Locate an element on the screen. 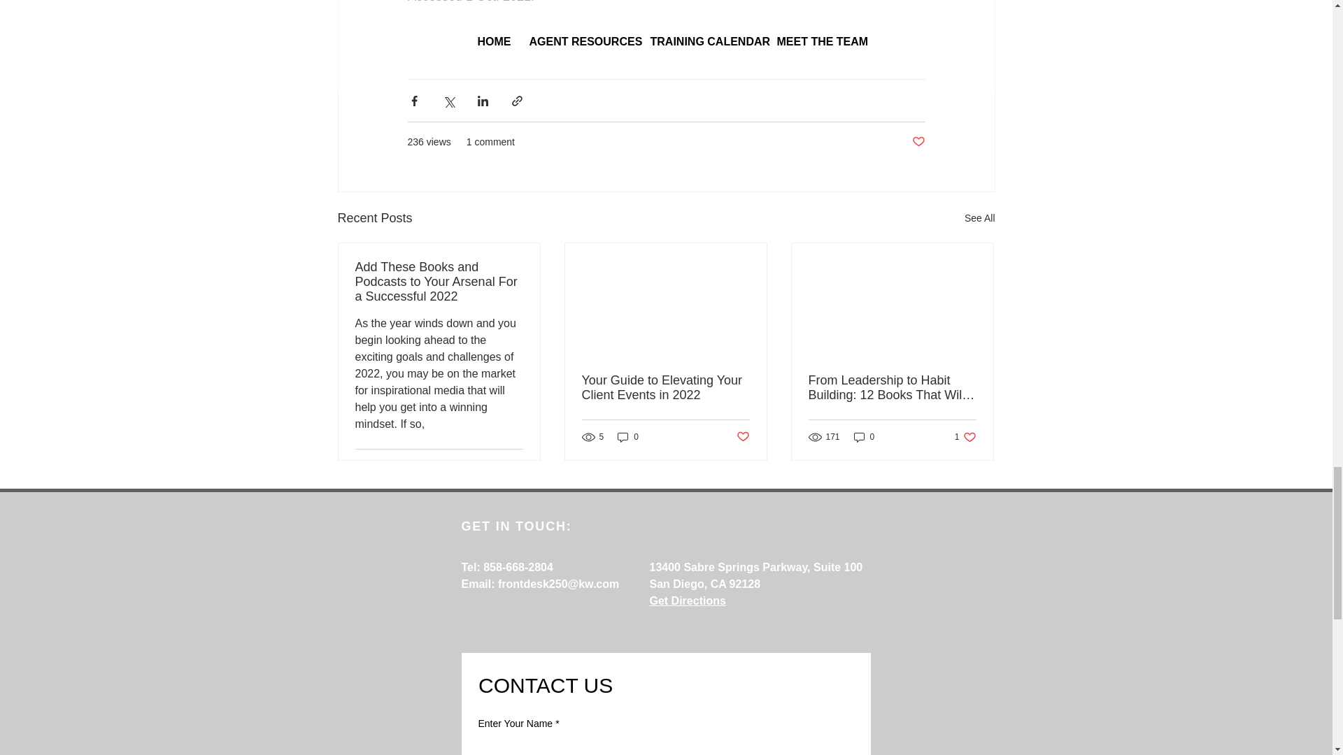 The width and height of the screenshot is (1343, 755). Post not marked as liked is located at coordinates (743, 436).